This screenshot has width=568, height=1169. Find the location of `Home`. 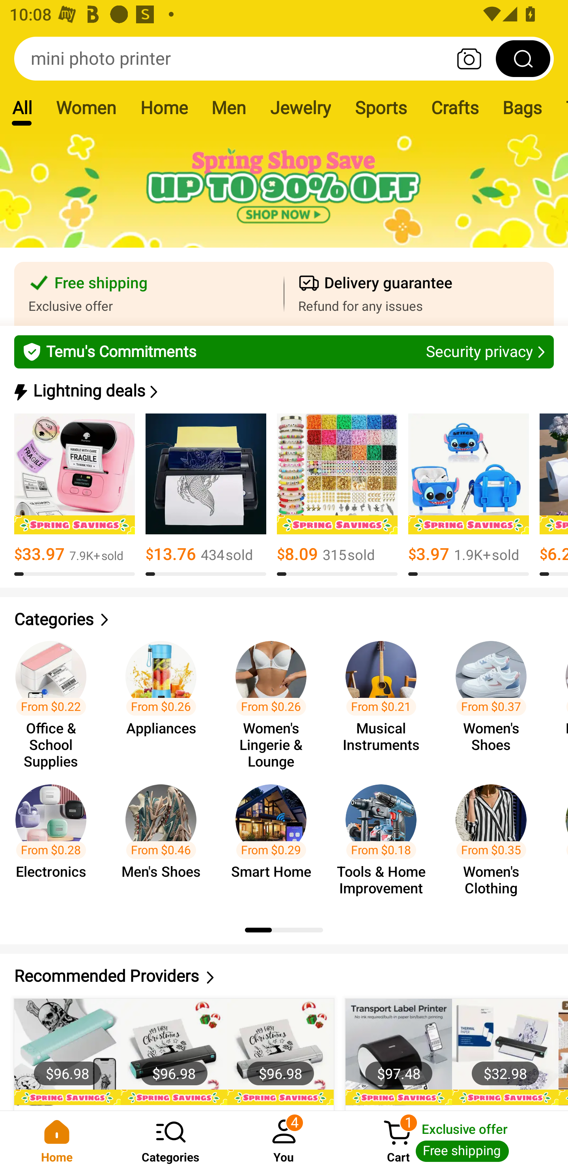

Home is located at coordinates (164, 107).